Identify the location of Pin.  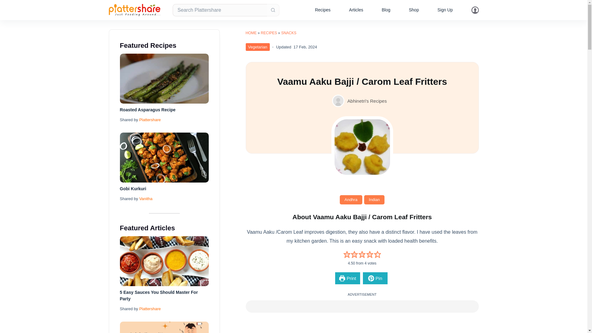
(375, 278).